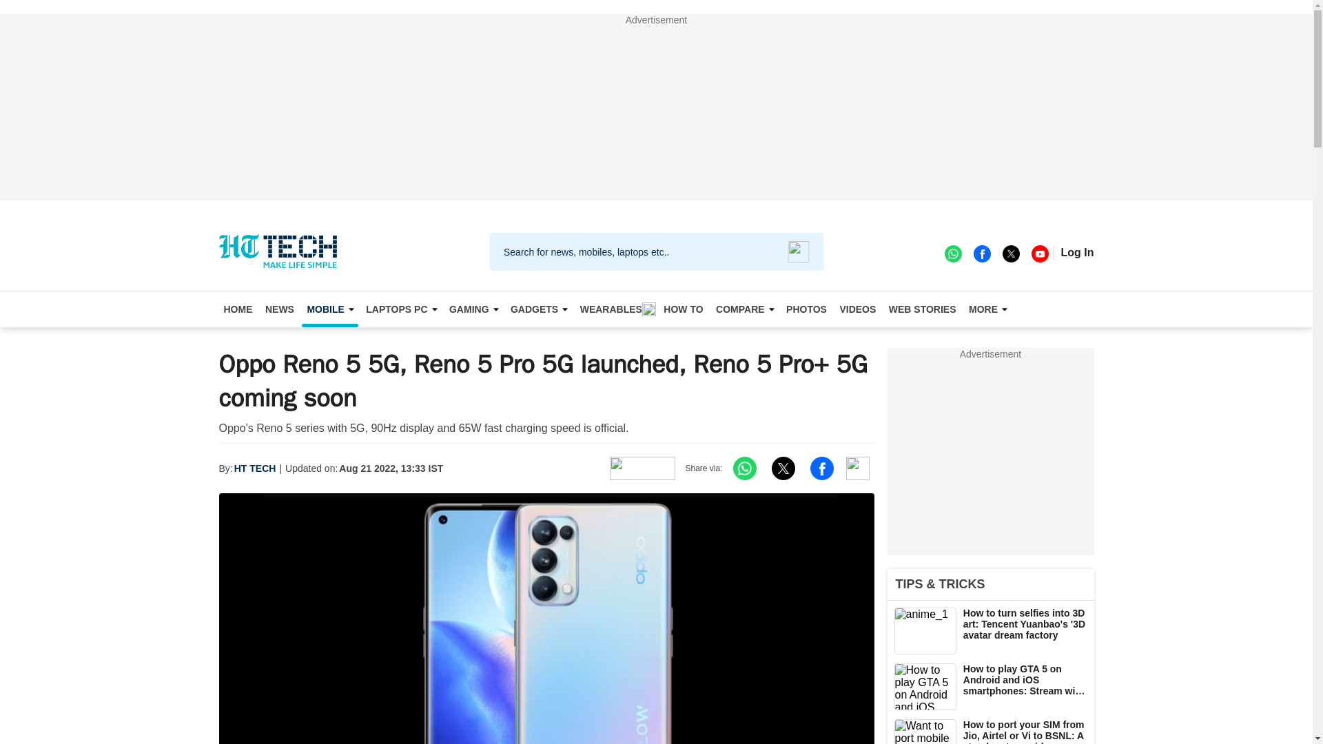  Describe the element at coordinates (745, 309) in the screenshot. I see `COMPARE` at that location.